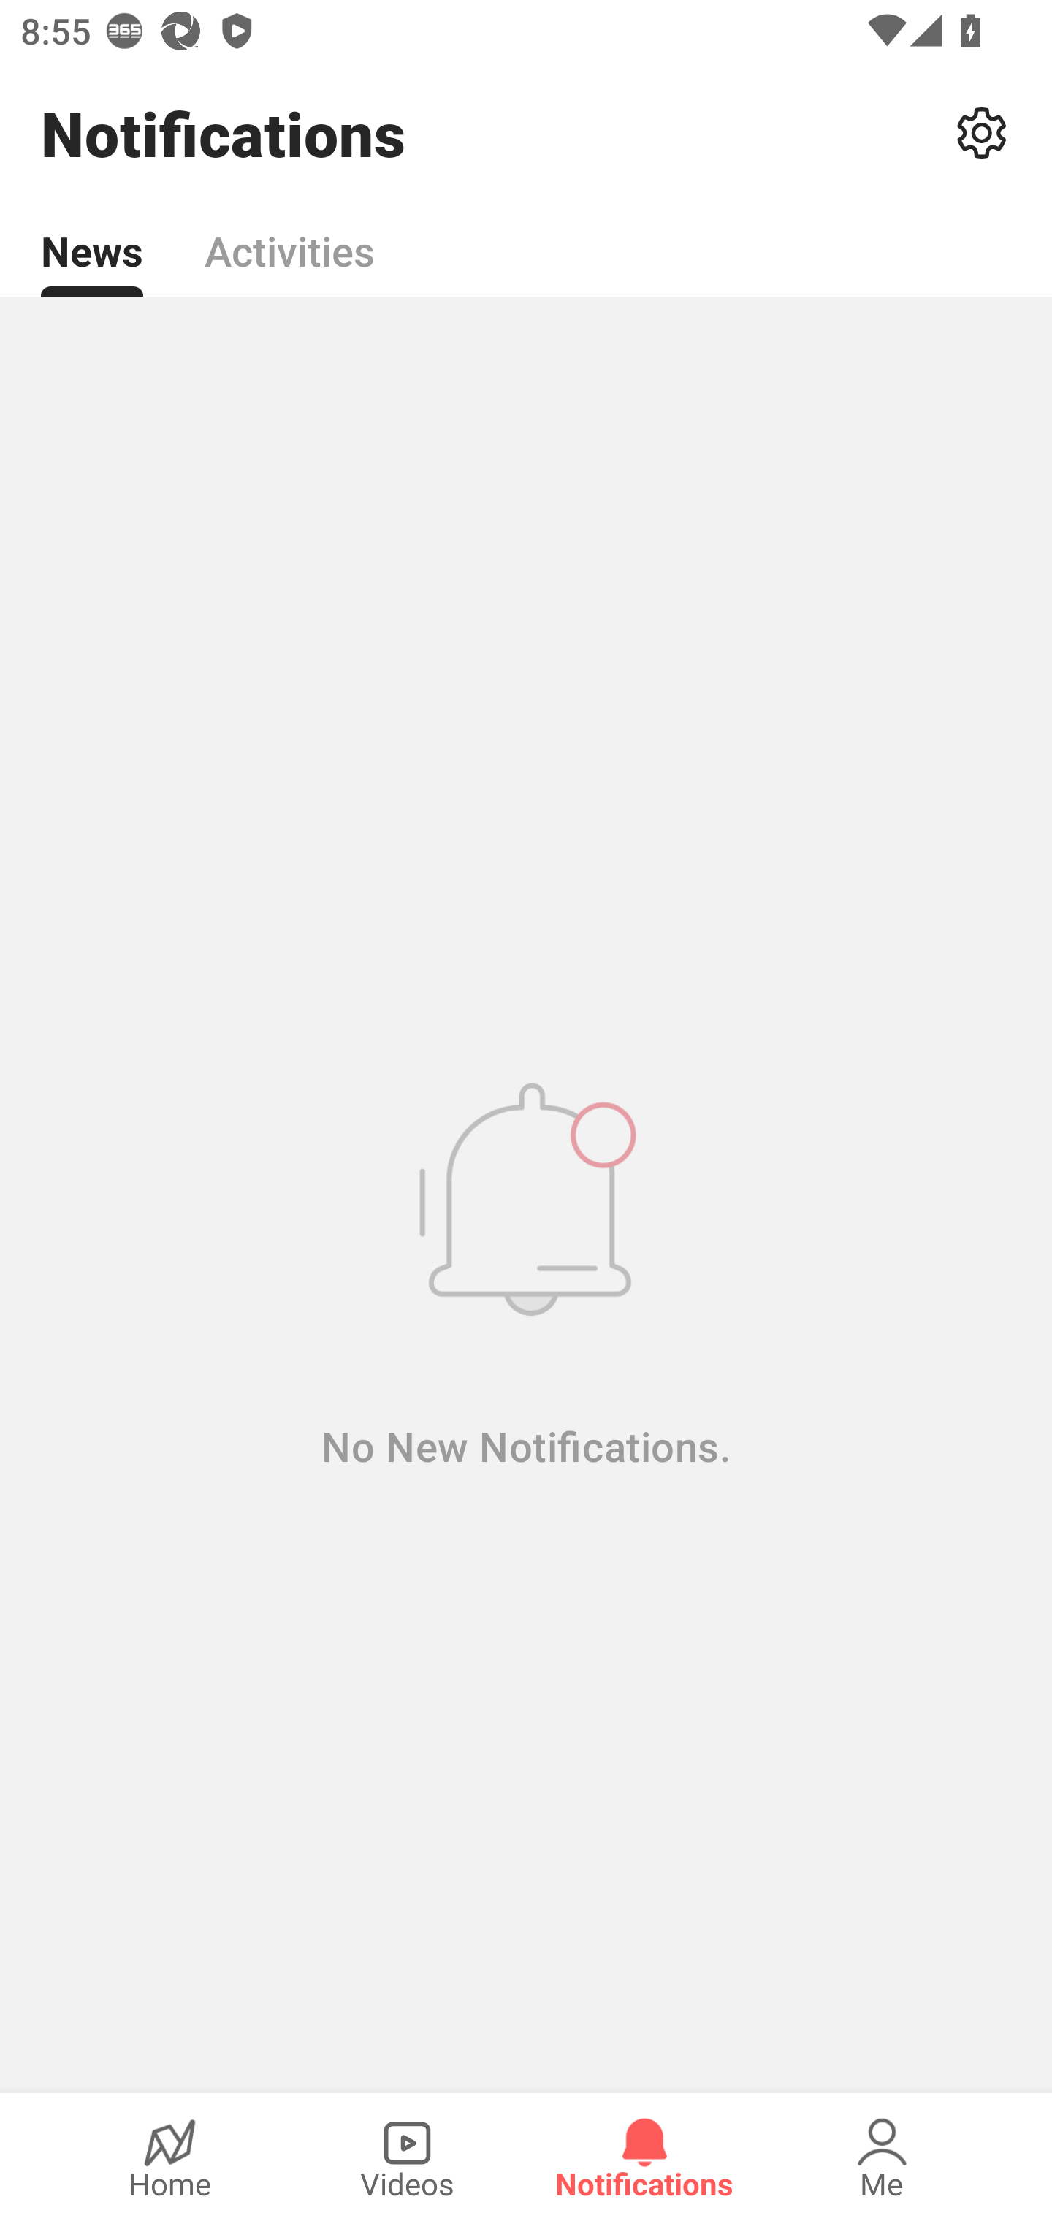 Image resolution: width=1052 pixels, height=2221 pixels. I want to click on Home, so click(169, 2157).